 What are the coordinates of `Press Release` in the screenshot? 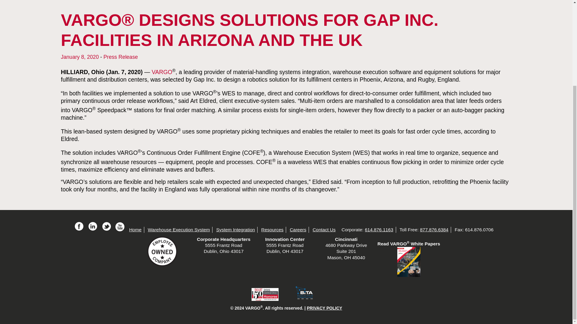 It's located at (120, 57).